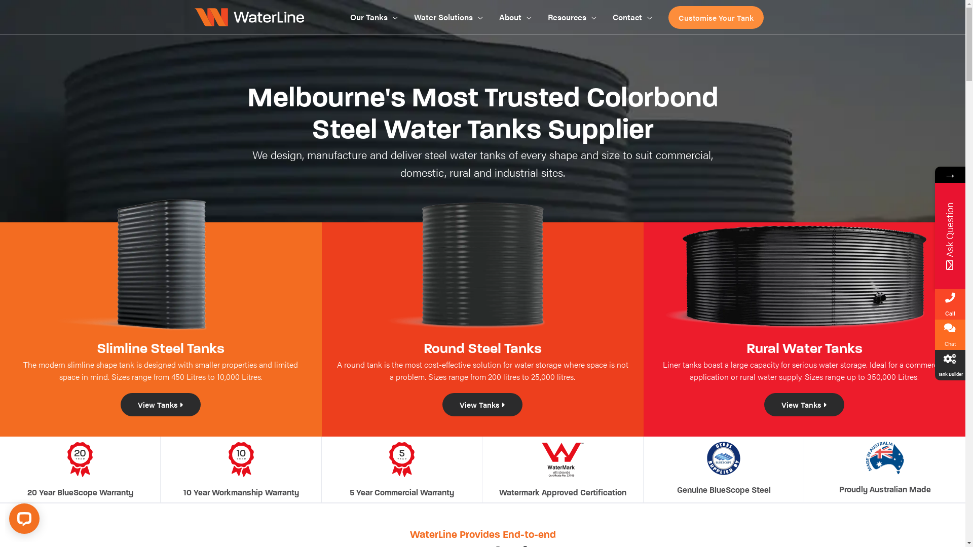 Image resolution: width=973 pixels, height=547 pixels. What do you see at coordinates (161, 405) in the screenshot?
I see `View Tanks` at bounding box center [161, 405].